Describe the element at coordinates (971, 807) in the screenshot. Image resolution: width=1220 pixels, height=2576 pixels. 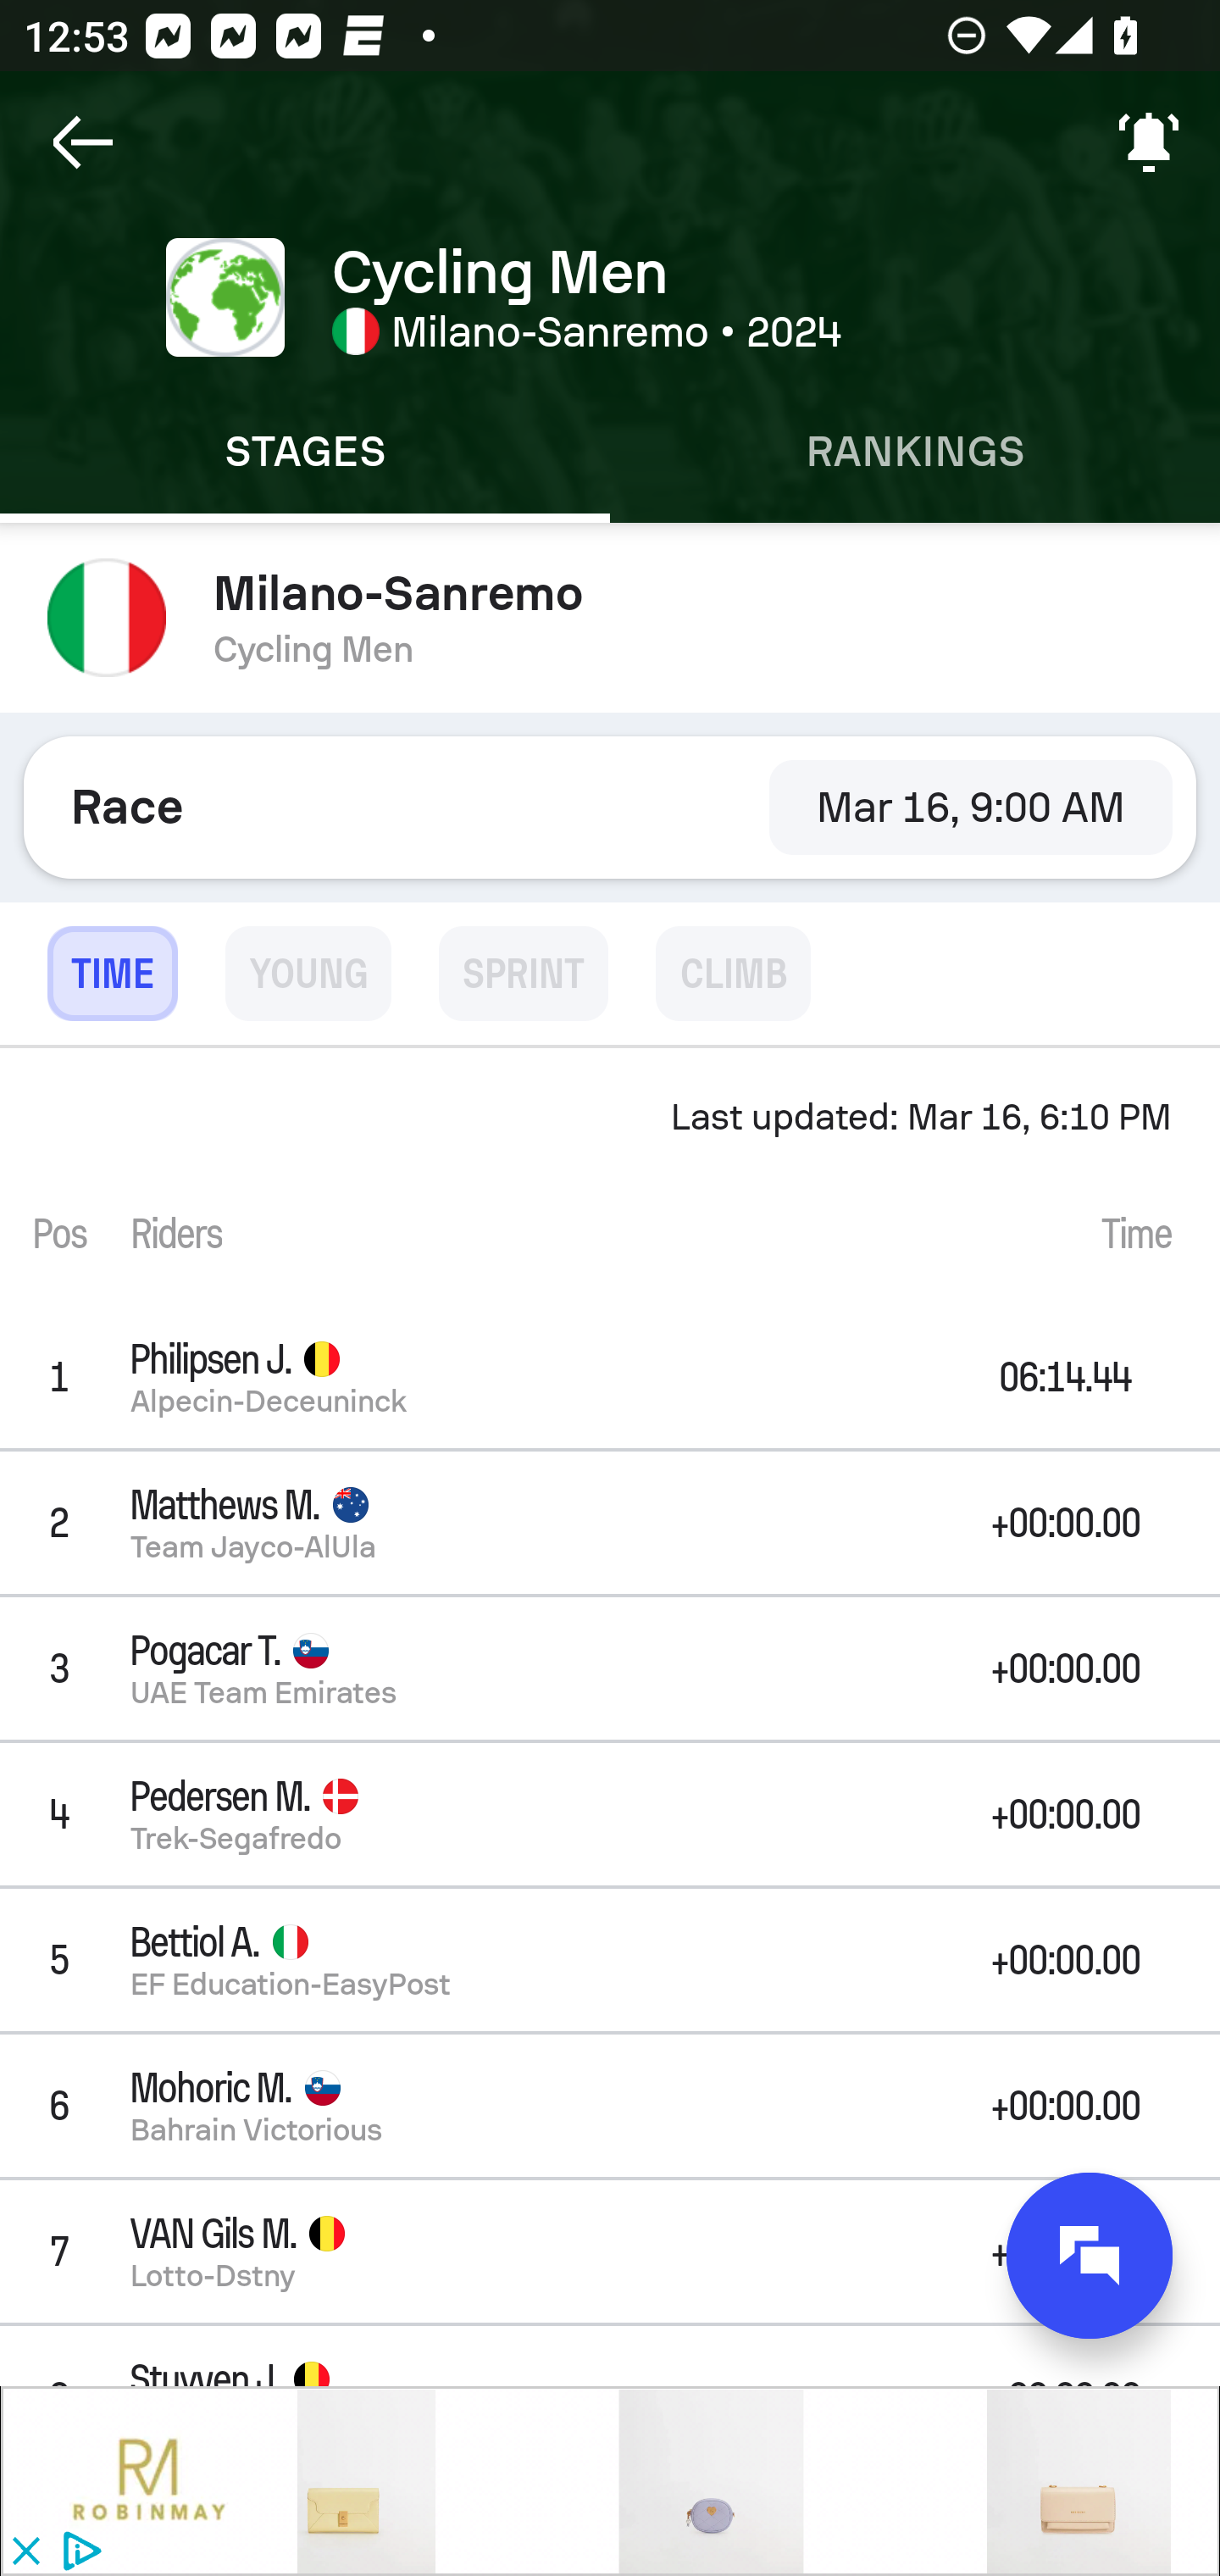
I see `Mar 16, 9:00 AM` at that location.